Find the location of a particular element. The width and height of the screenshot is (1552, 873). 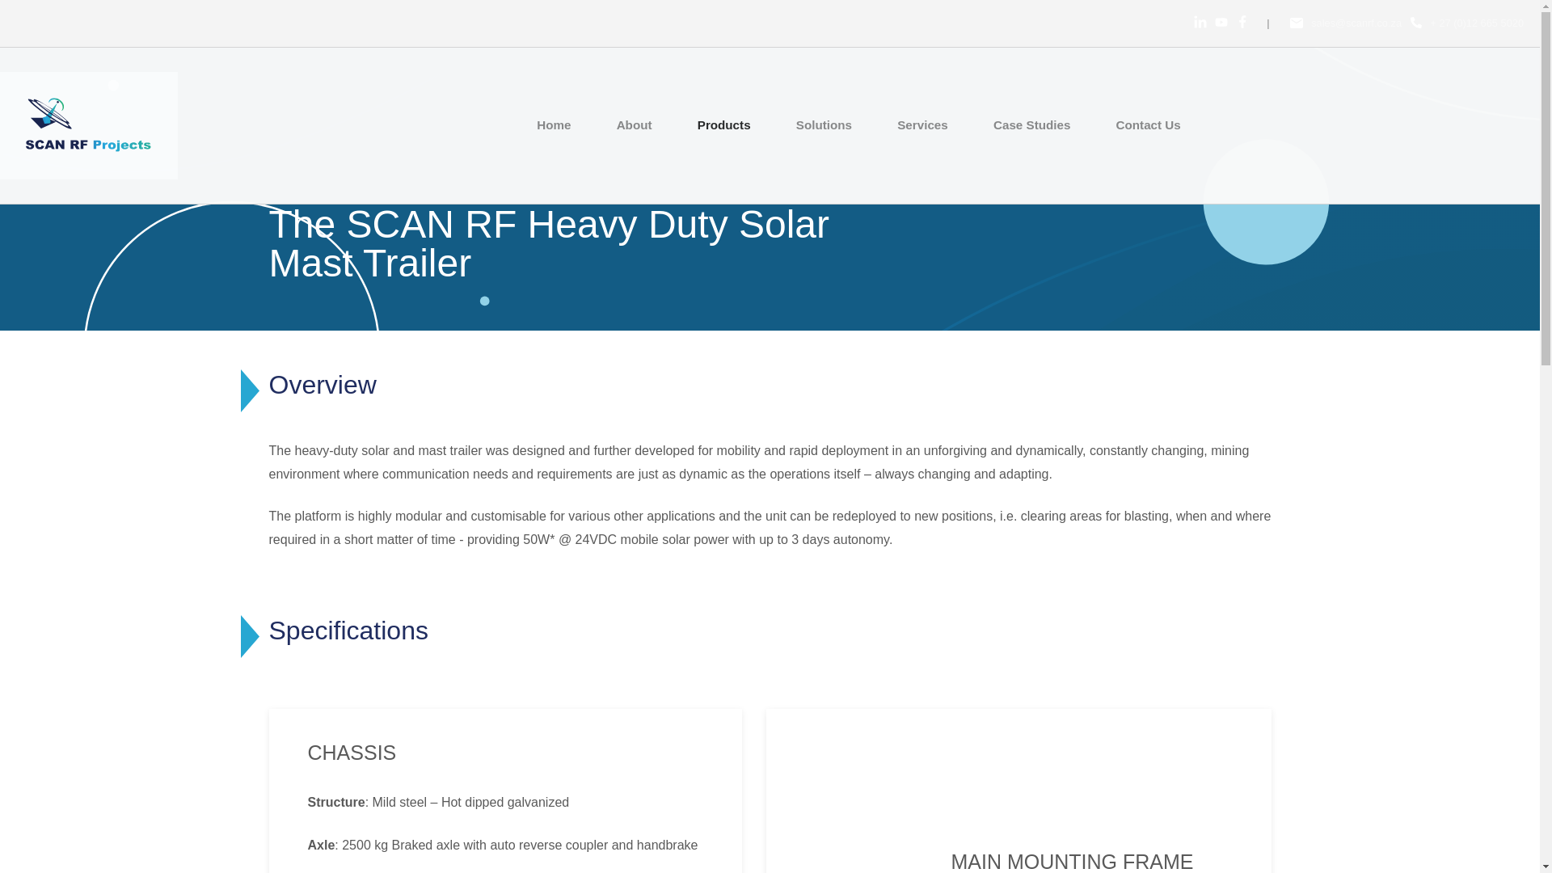

Home is located at coordinates (88, 124).